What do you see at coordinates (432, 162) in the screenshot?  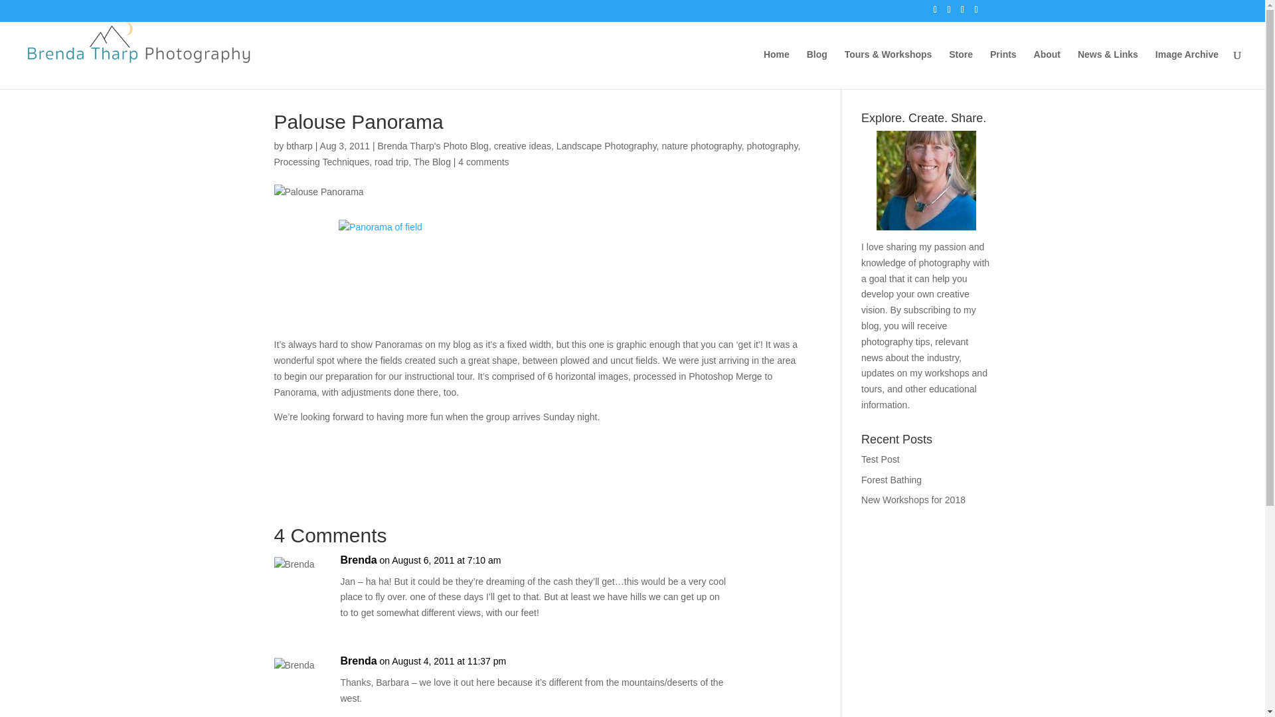 I see `The Blog` at bounding box center [432, 162].